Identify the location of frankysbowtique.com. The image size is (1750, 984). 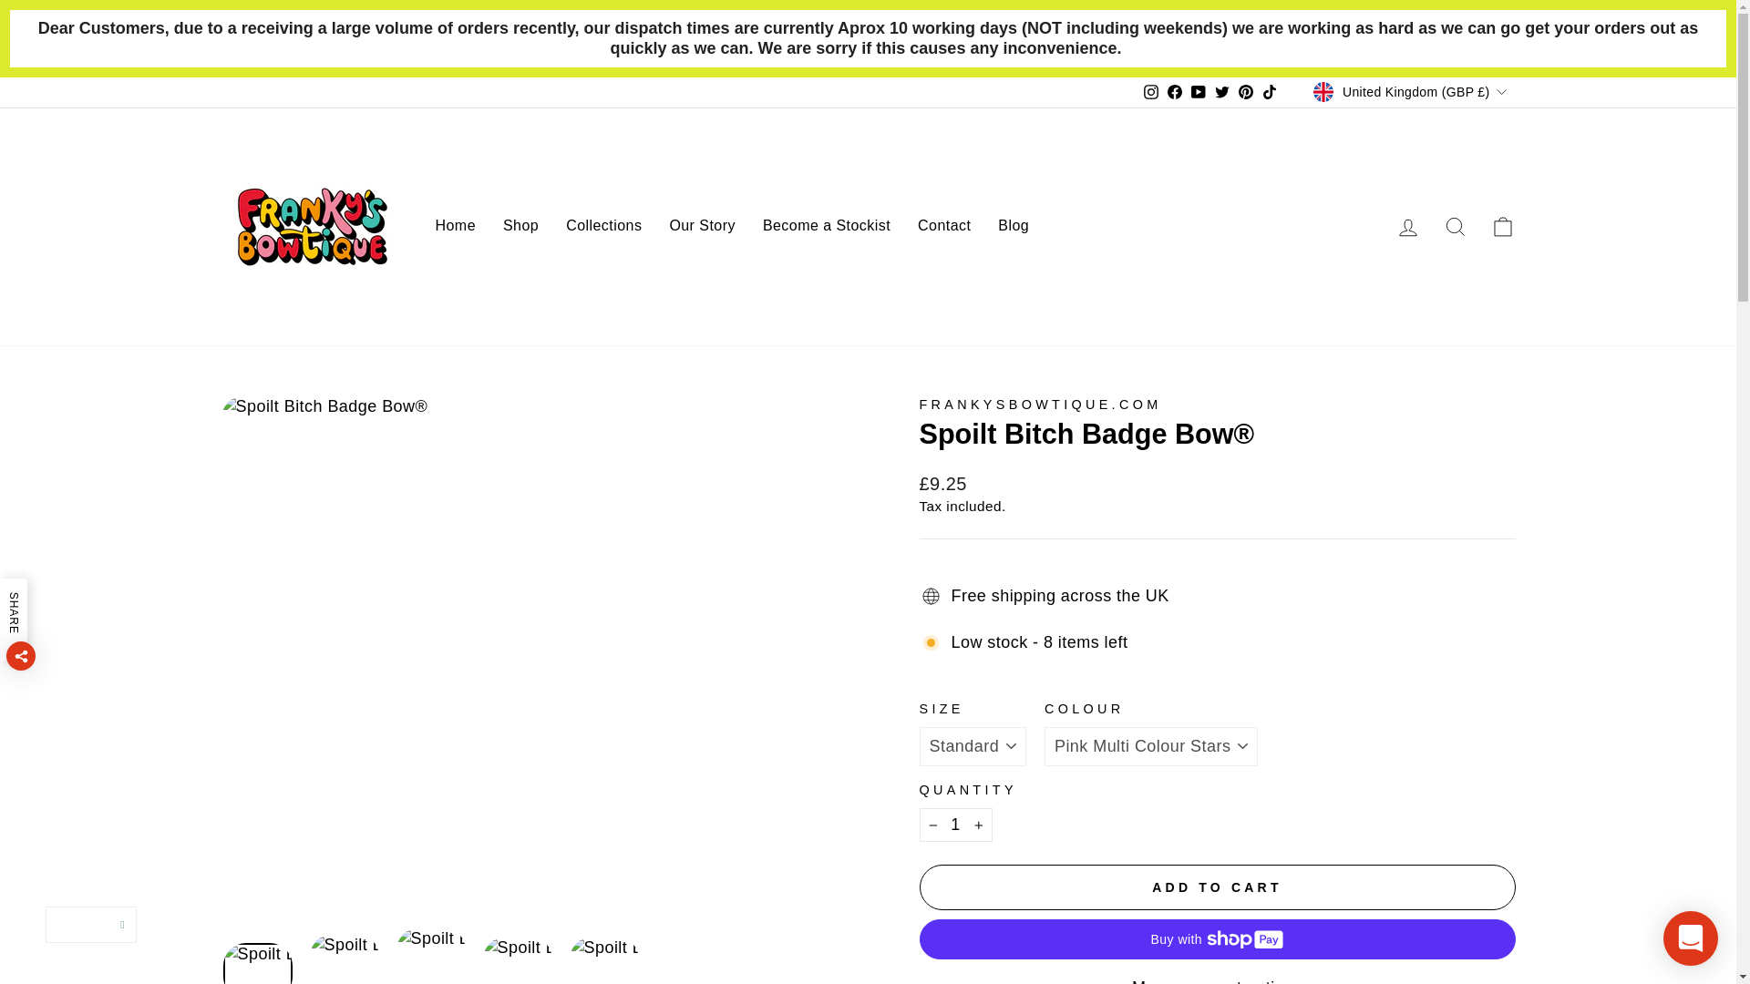
(1040, 405).